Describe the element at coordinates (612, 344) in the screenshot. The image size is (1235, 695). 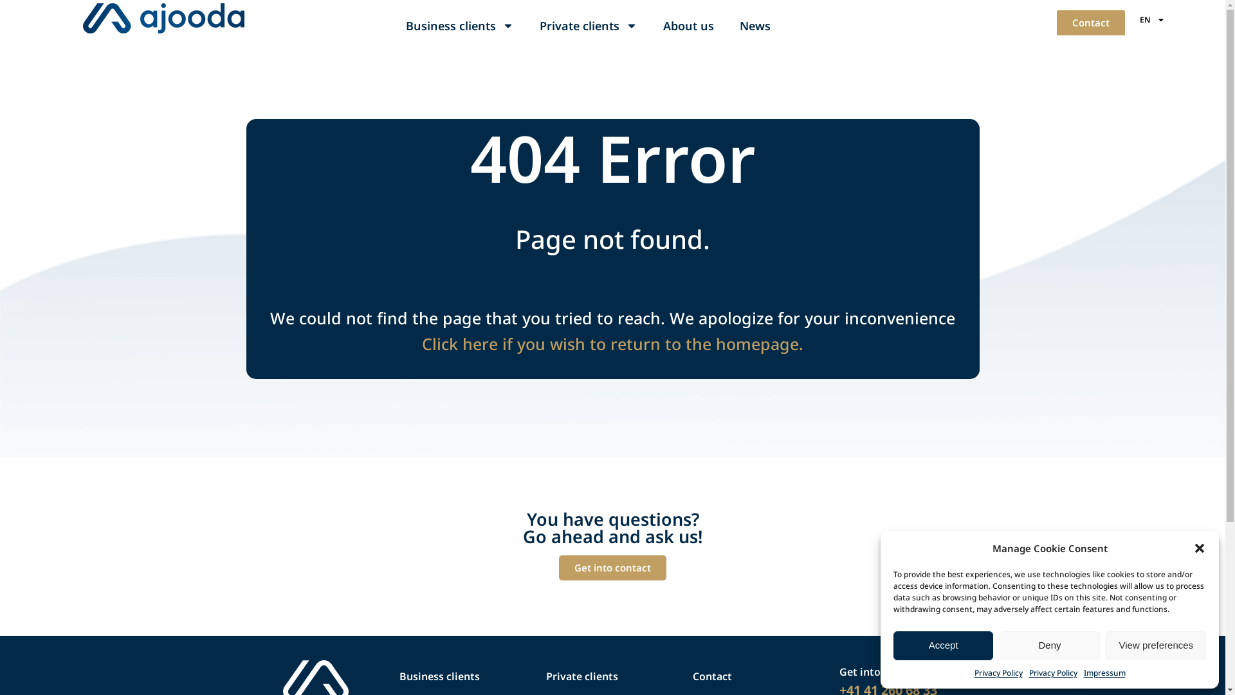
I see `Click here if you wish to return to the homepage.` at that location.